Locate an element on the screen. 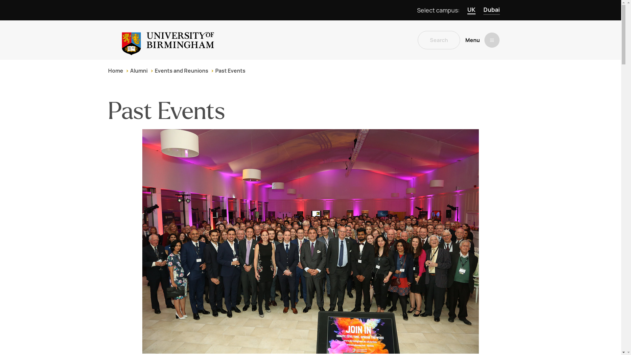  UK is located at coordinates (471, 10).